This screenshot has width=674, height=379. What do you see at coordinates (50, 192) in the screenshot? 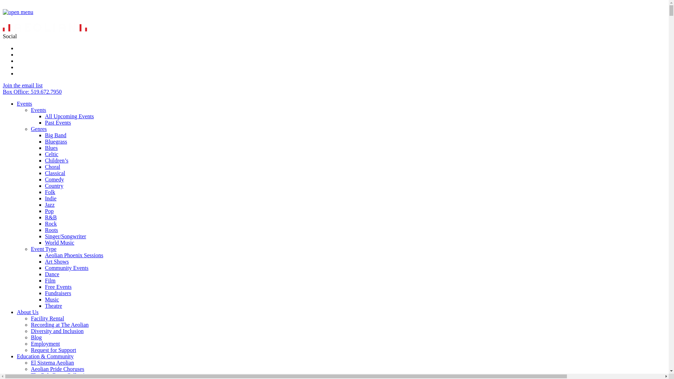
I see `Folk` at bounding box center [50, 192].